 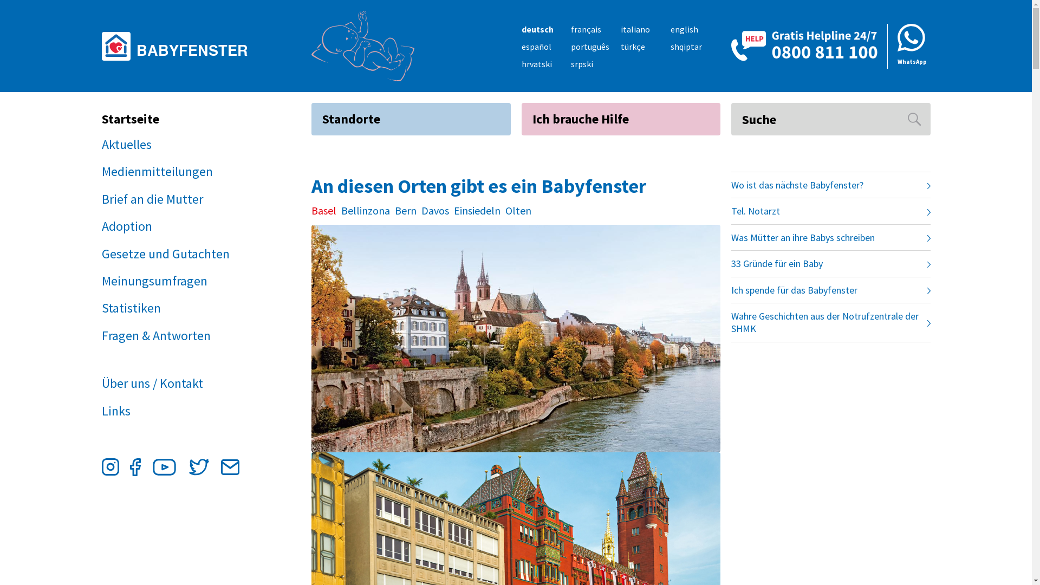 I want to click on Ich brauche Hilfe, so click(x=621, y=119).